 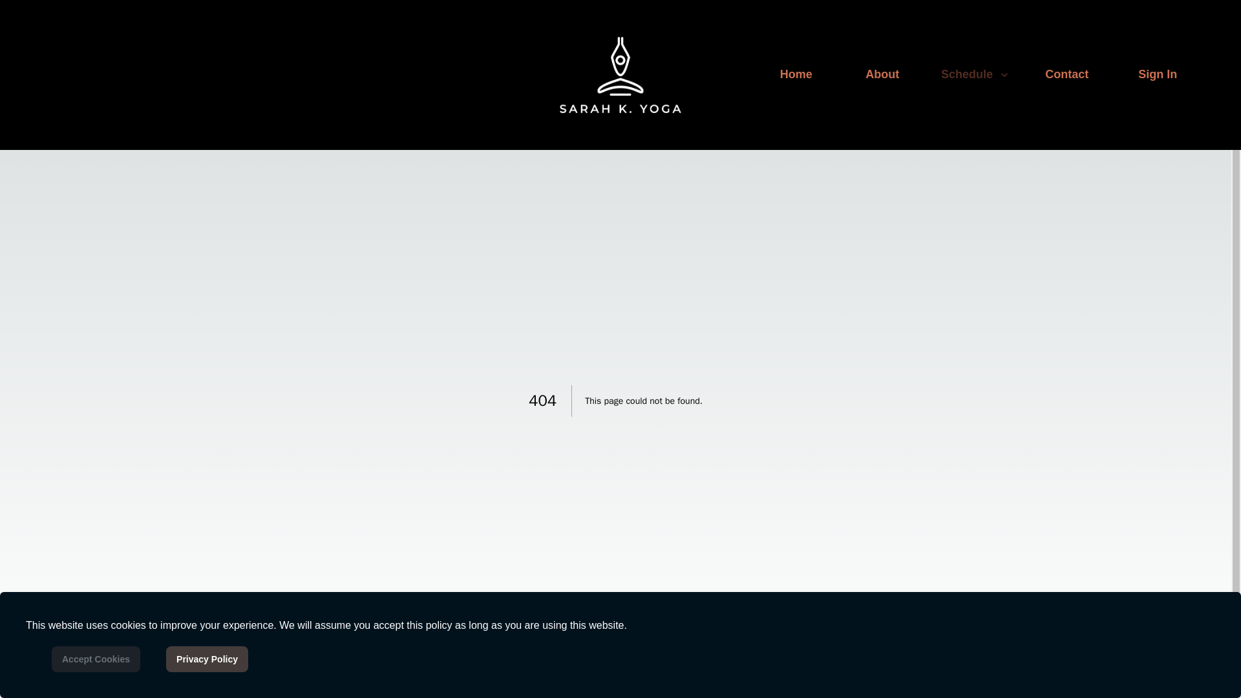 What do you see at coordinates (976, 75) in the screenshot?
I see `Schedule` at bounding box center [976, 75].